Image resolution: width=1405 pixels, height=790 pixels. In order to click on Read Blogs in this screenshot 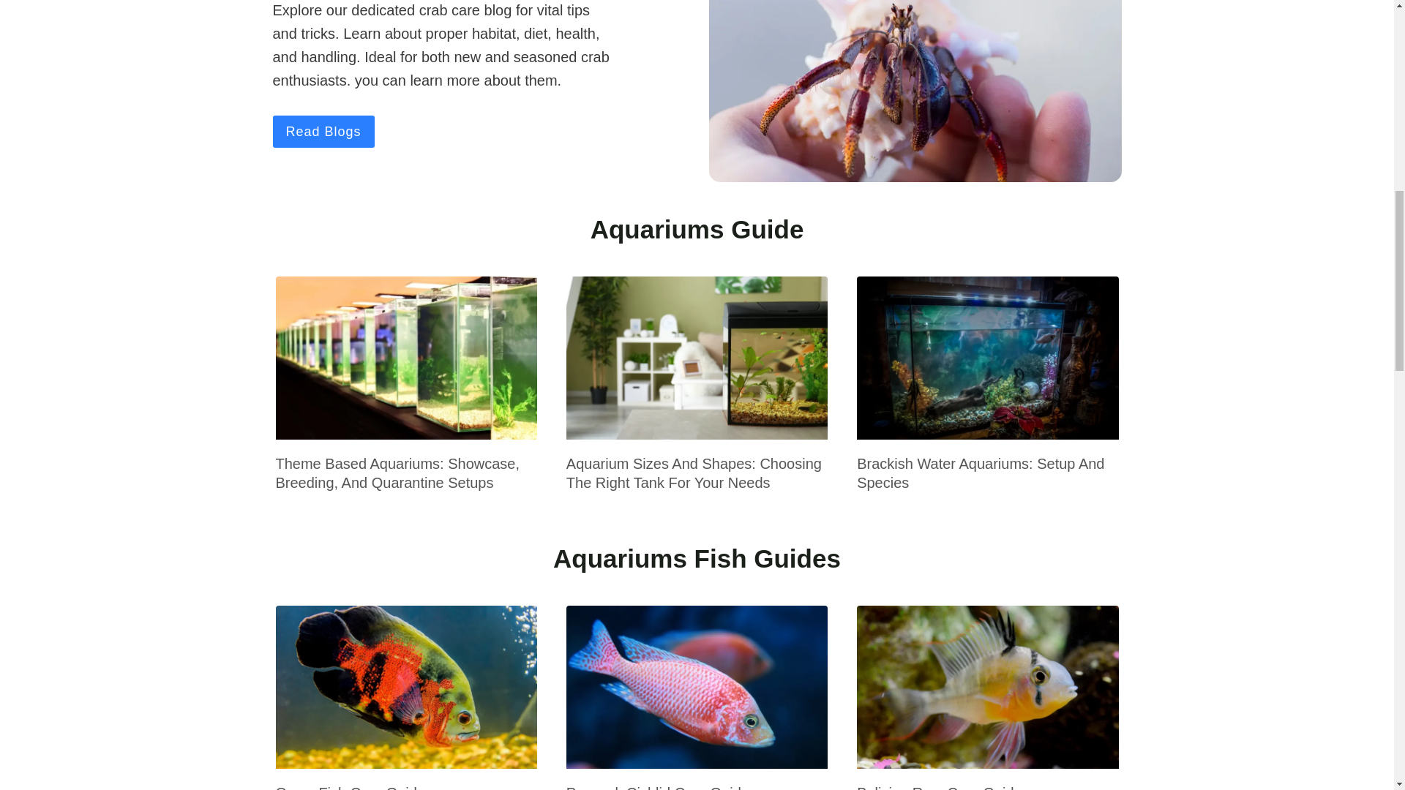, I will do `click(323, 130)`.